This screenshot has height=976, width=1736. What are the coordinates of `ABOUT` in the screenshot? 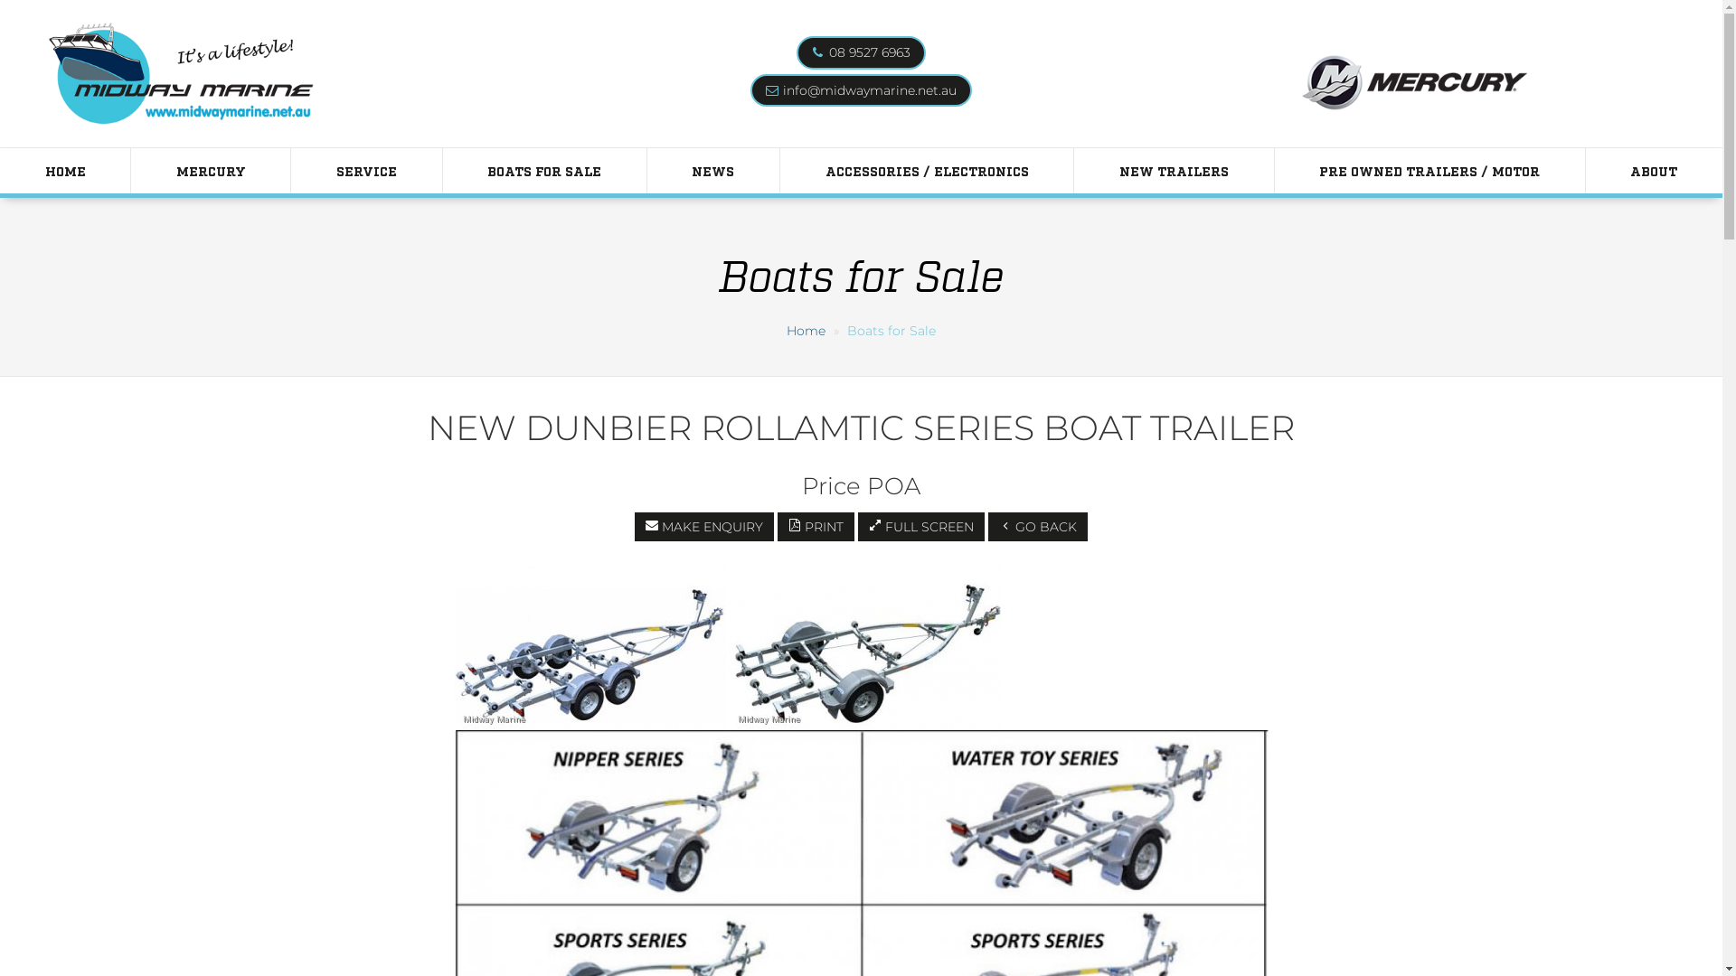 It's located at (1655, 171).